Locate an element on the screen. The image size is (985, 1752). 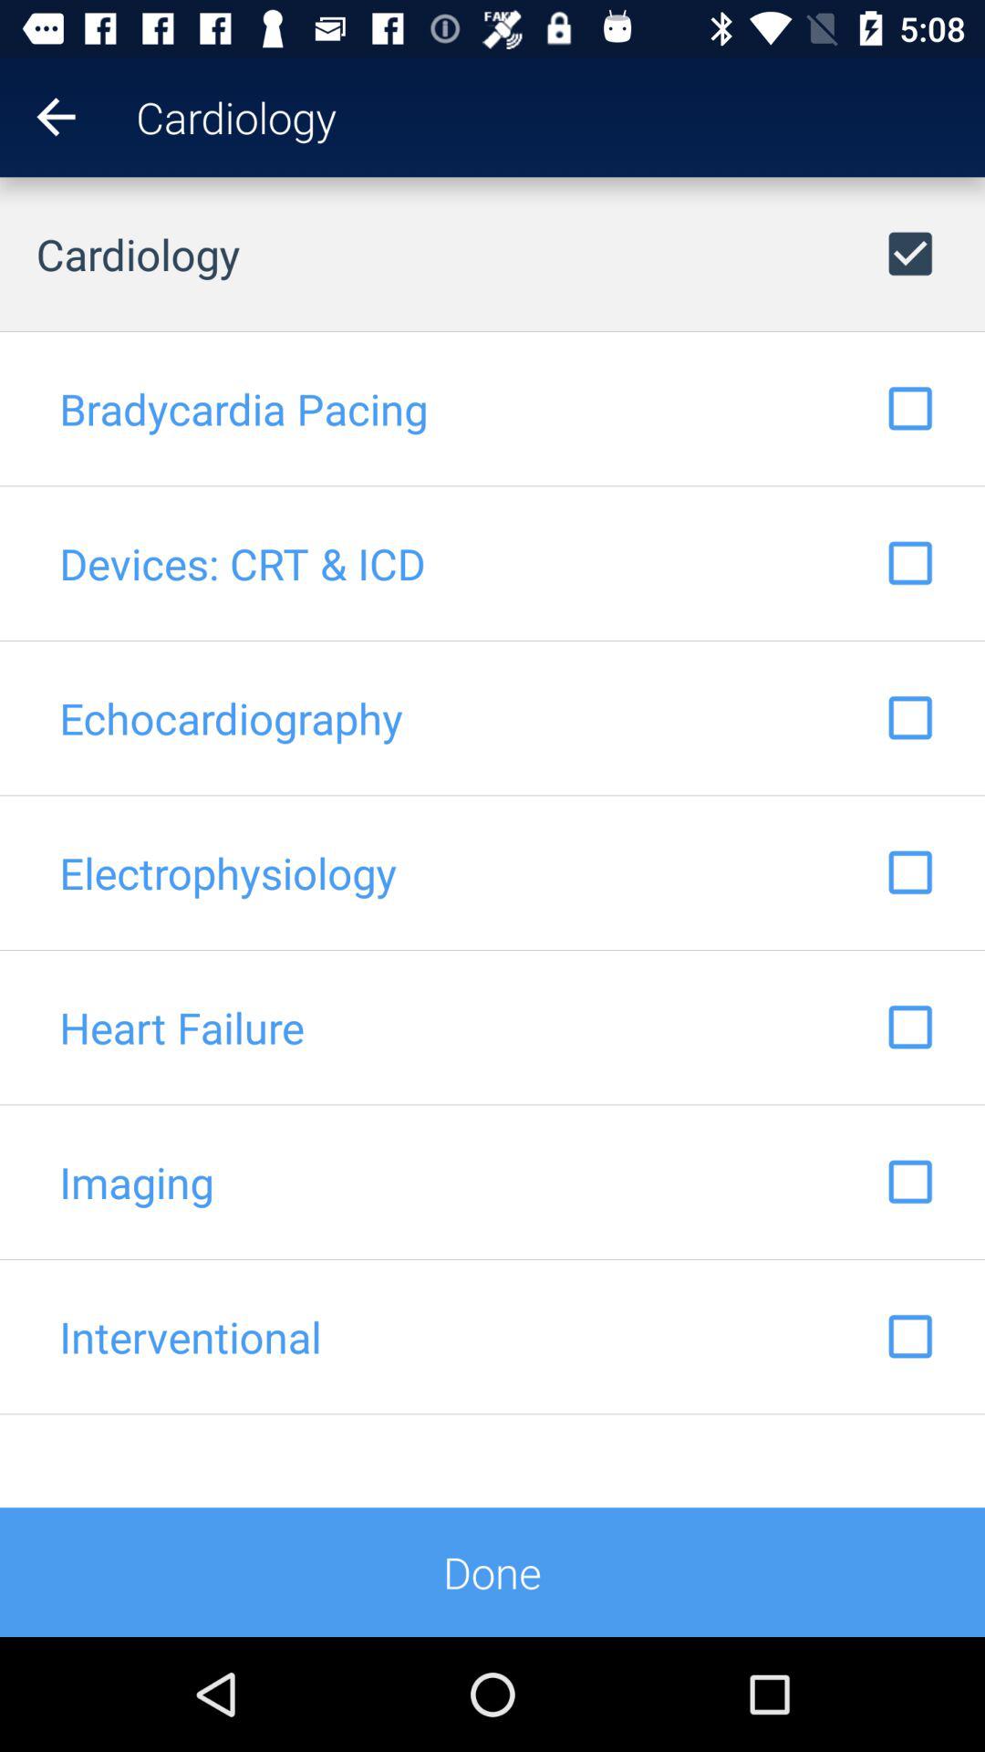
press the item above cardiology item is located at coordinates (38, 117).